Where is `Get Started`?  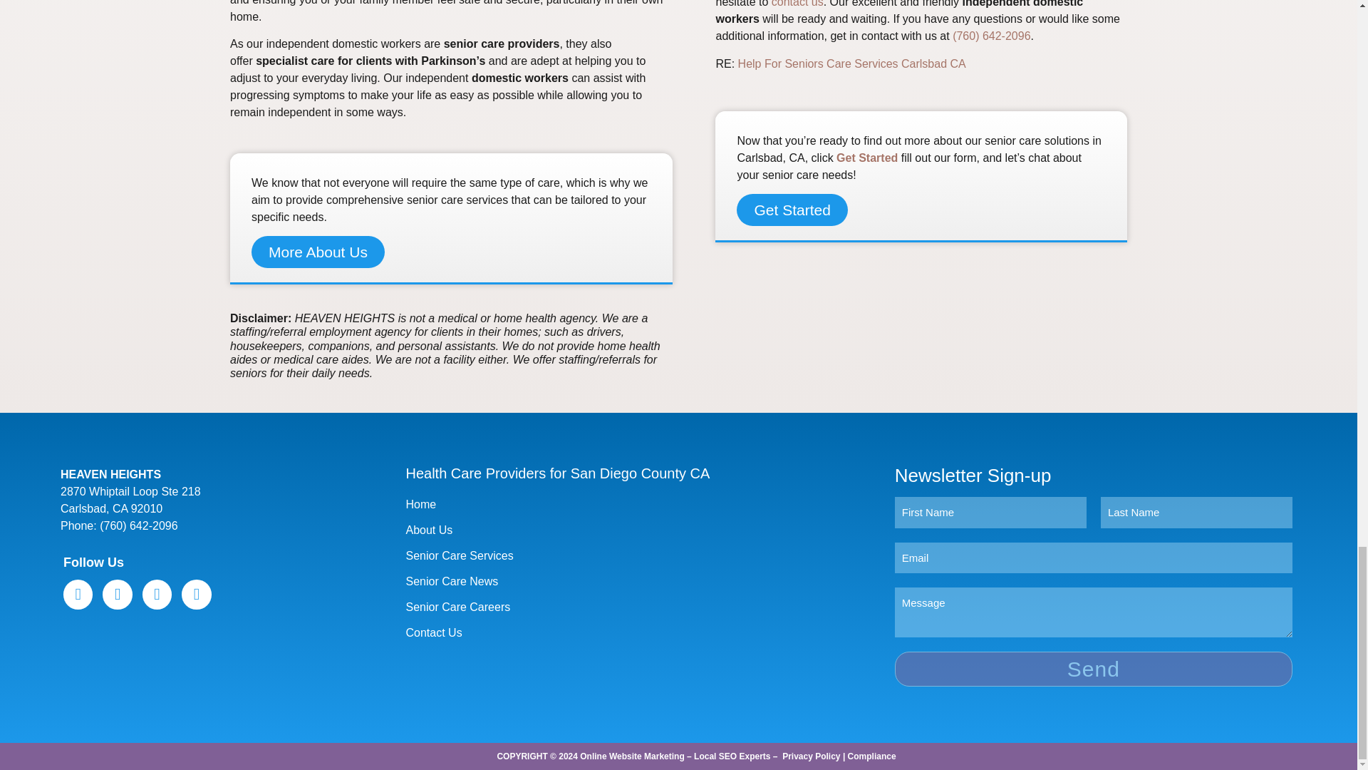 Get Started is located at coordinates (792, 210).